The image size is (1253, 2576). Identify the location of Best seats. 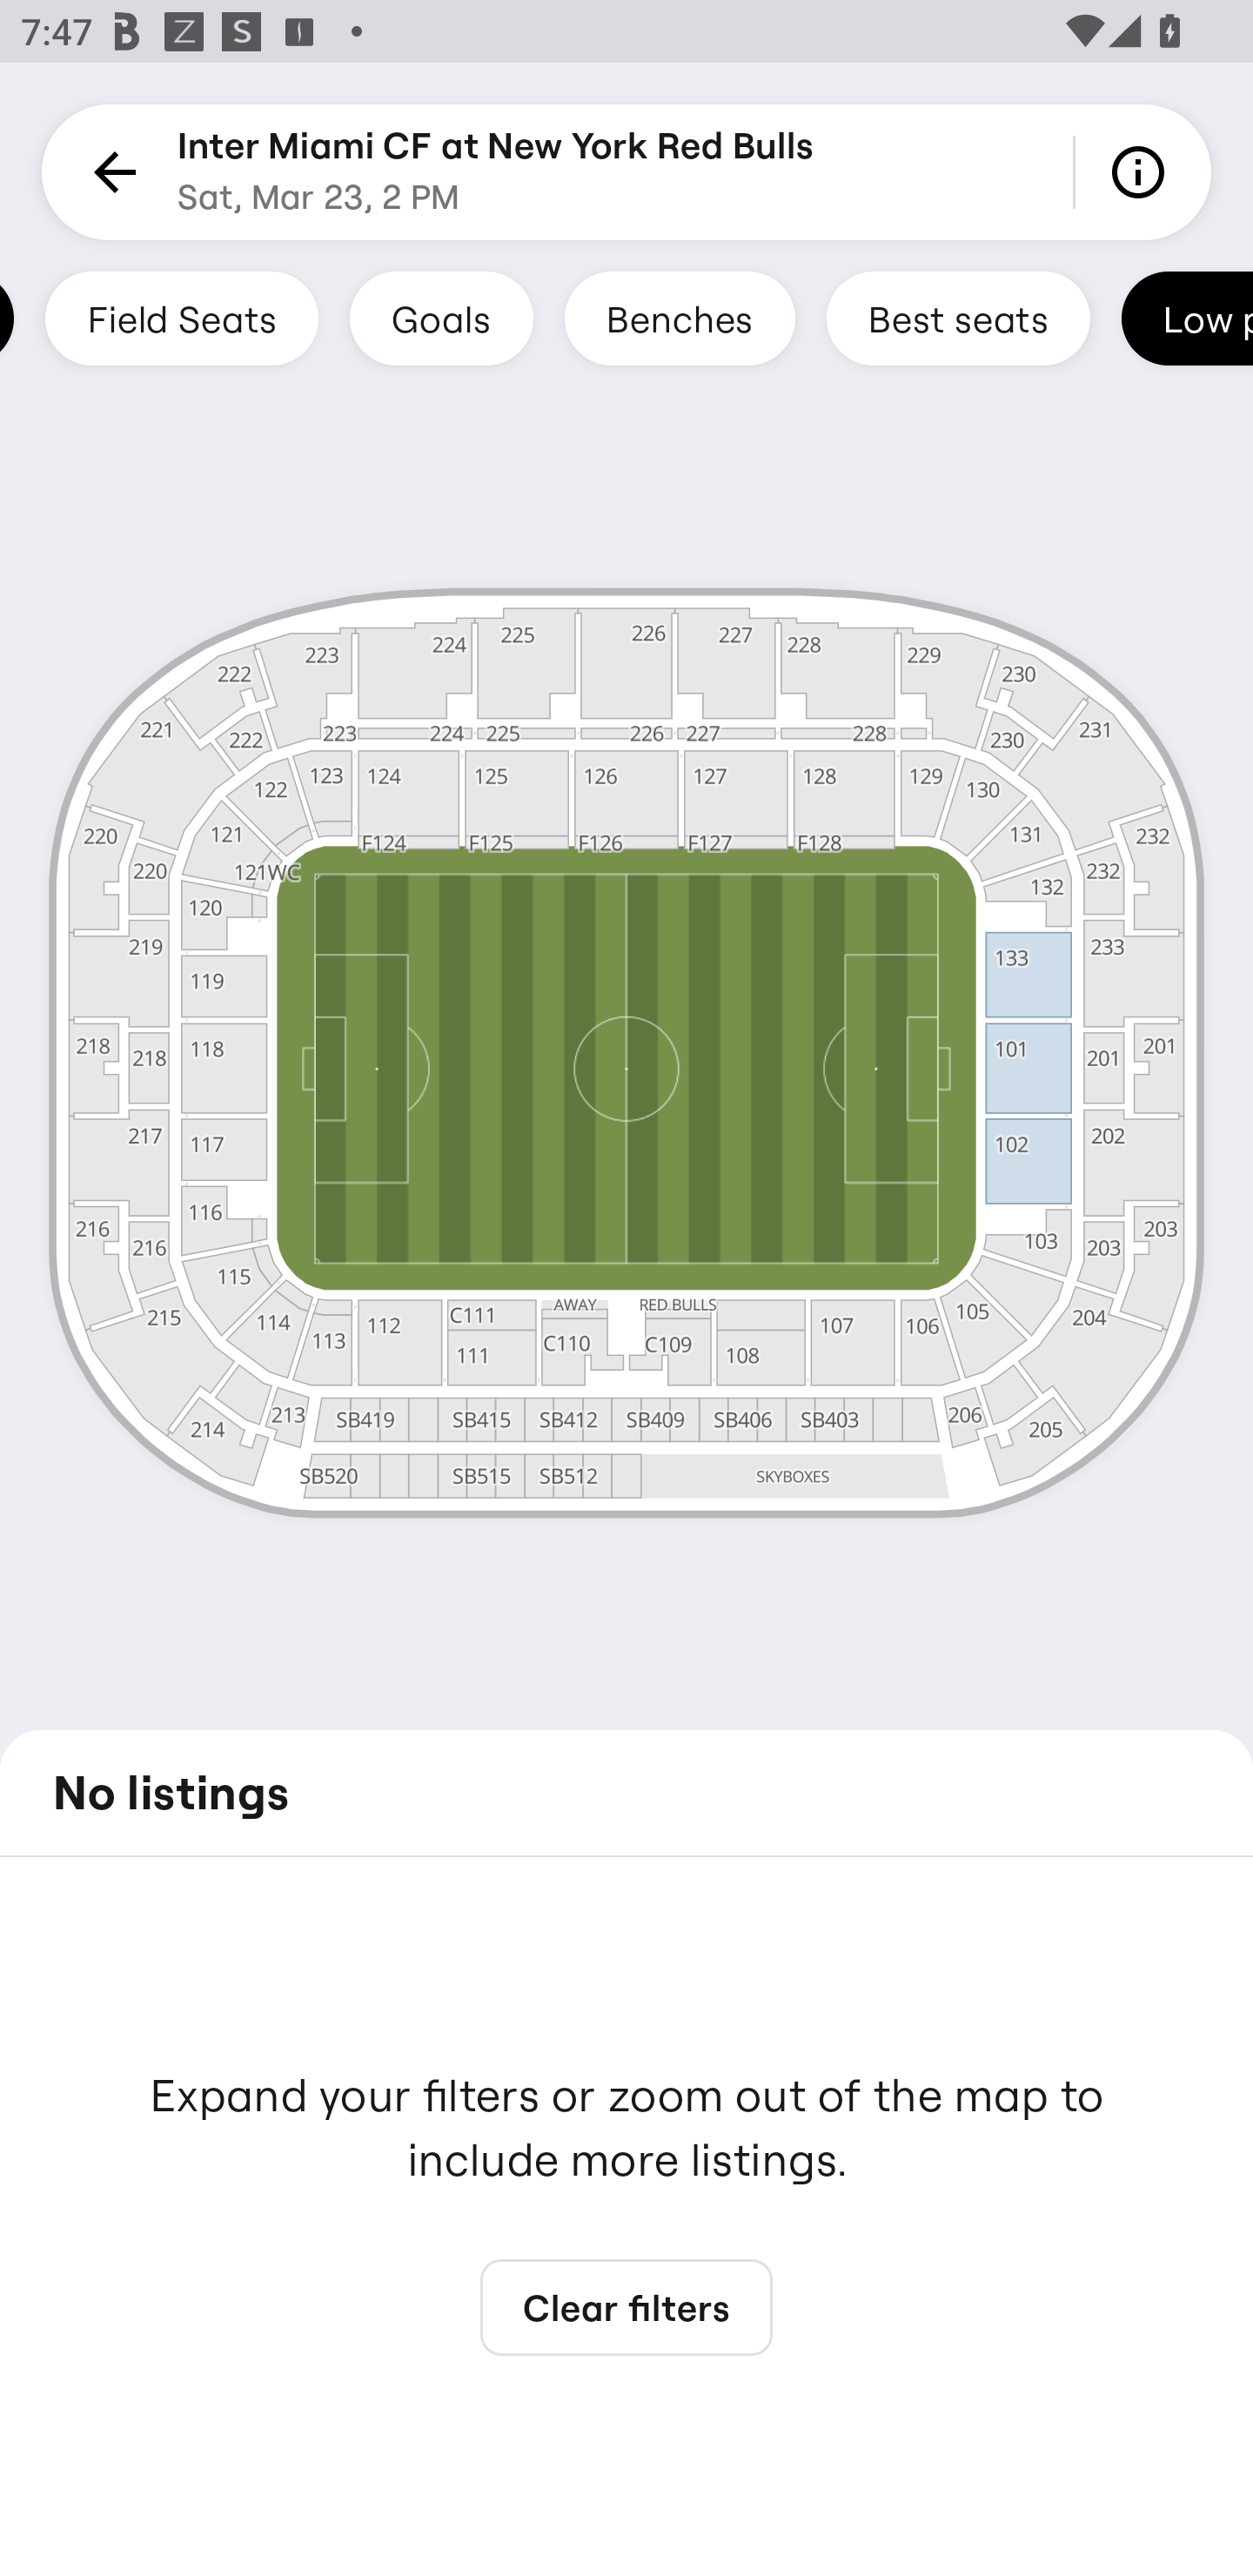
(958, 318).